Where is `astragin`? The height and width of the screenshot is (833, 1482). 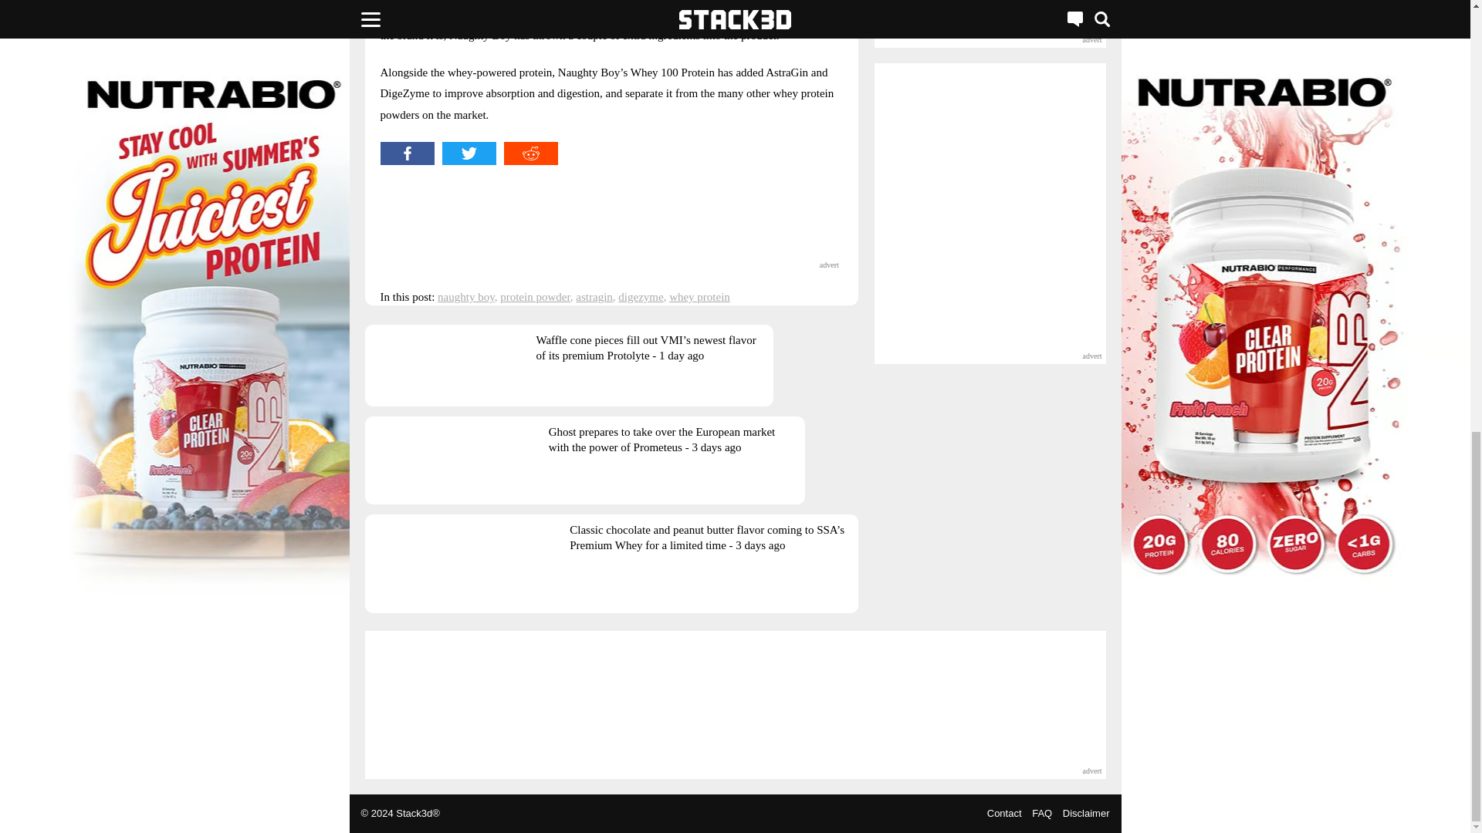
astragin is located at coordinates (594, 296).